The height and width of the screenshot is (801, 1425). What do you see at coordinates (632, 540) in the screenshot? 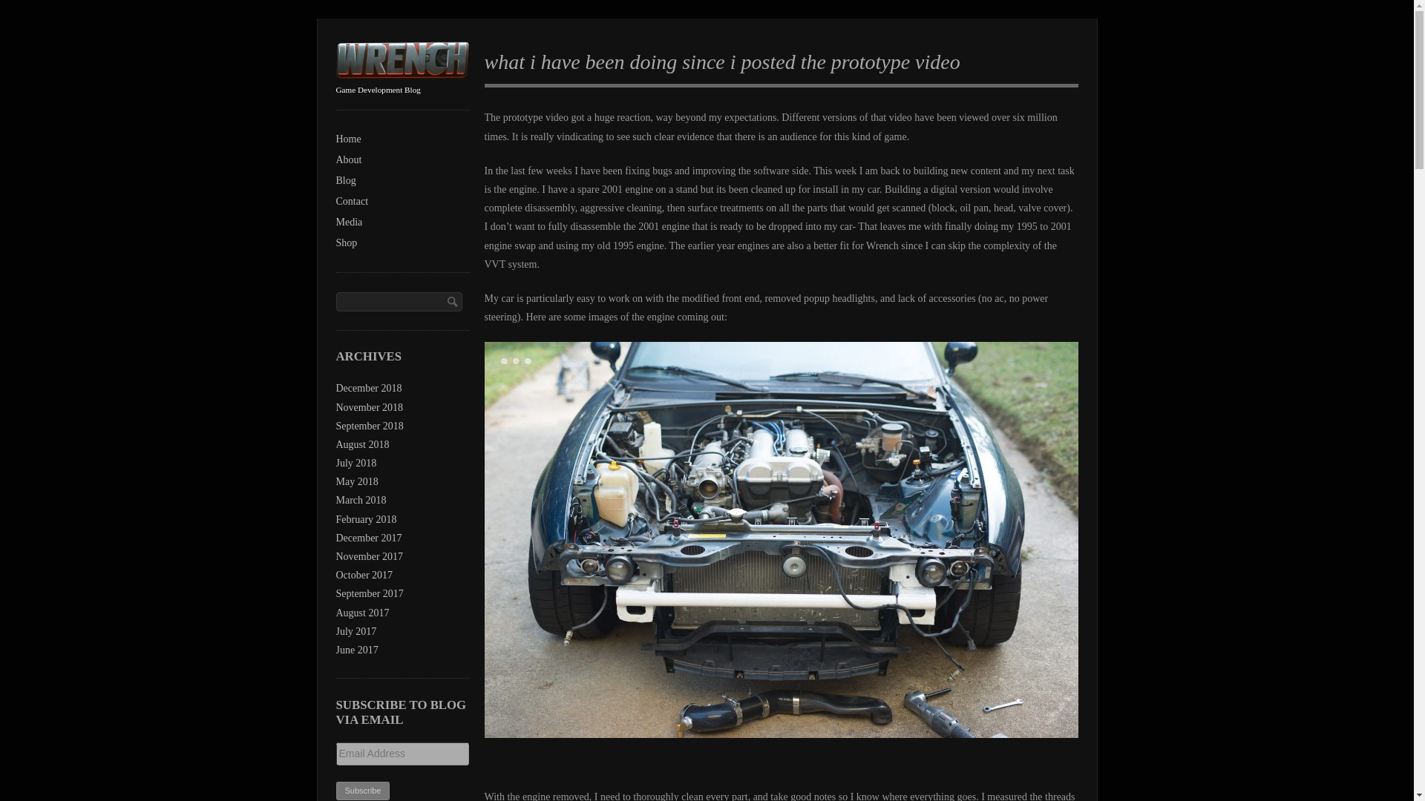
I see `Previous` at bounding box center [632, 540].